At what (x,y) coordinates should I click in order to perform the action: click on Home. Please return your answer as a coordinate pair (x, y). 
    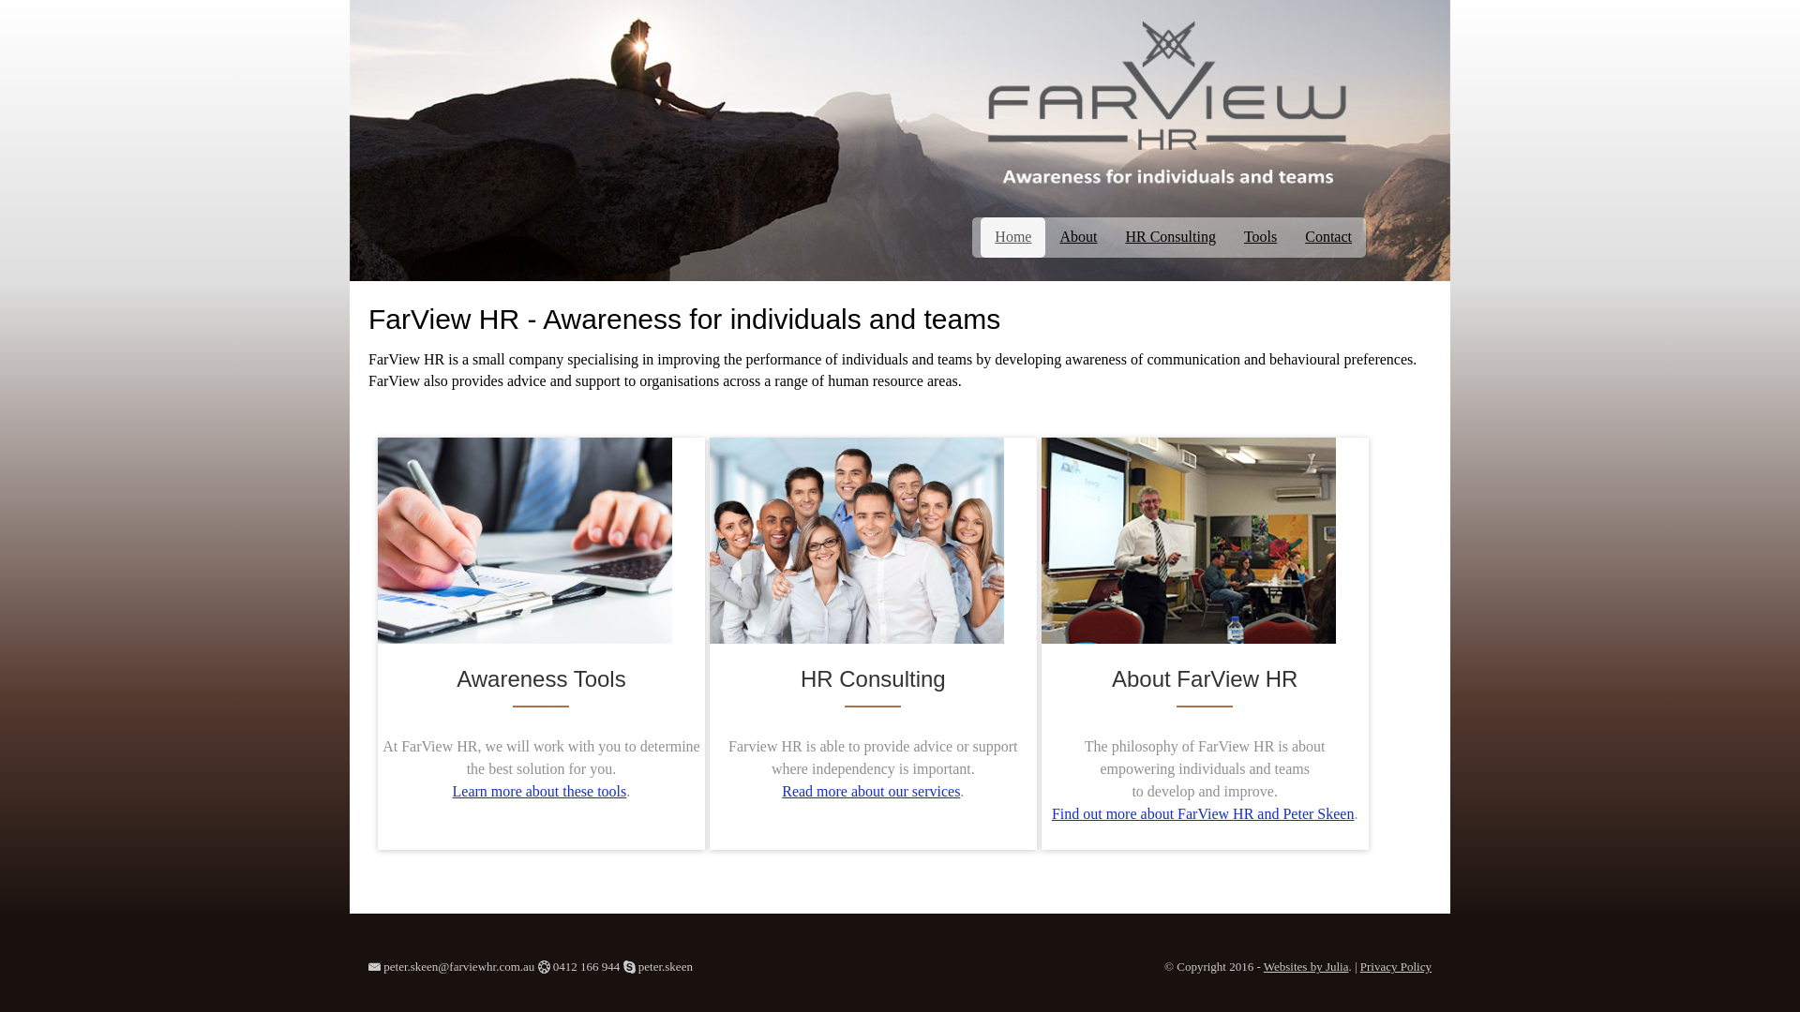
    Looking at the image, I should click on (1012, 238).